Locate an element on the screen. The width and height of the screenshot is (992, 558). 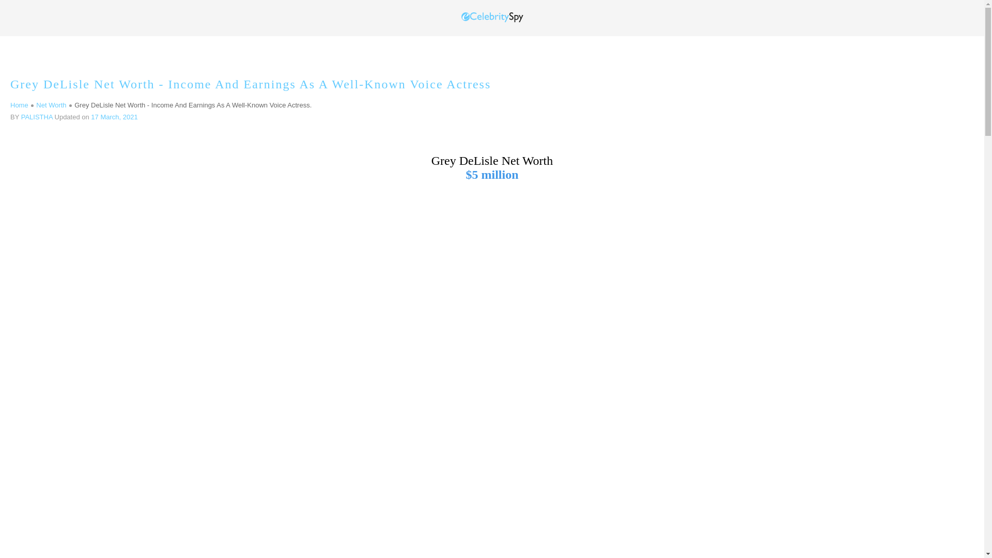
PALISTHA is located at coordinates (36, 117).